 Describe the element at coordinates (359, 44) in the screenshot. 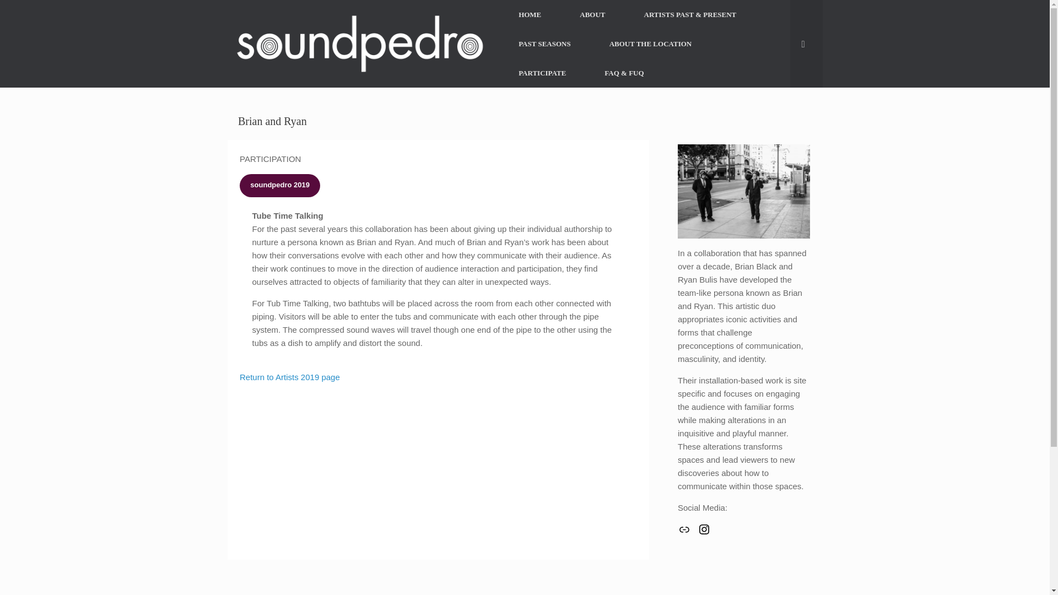

I see `soundpedro` at that location.